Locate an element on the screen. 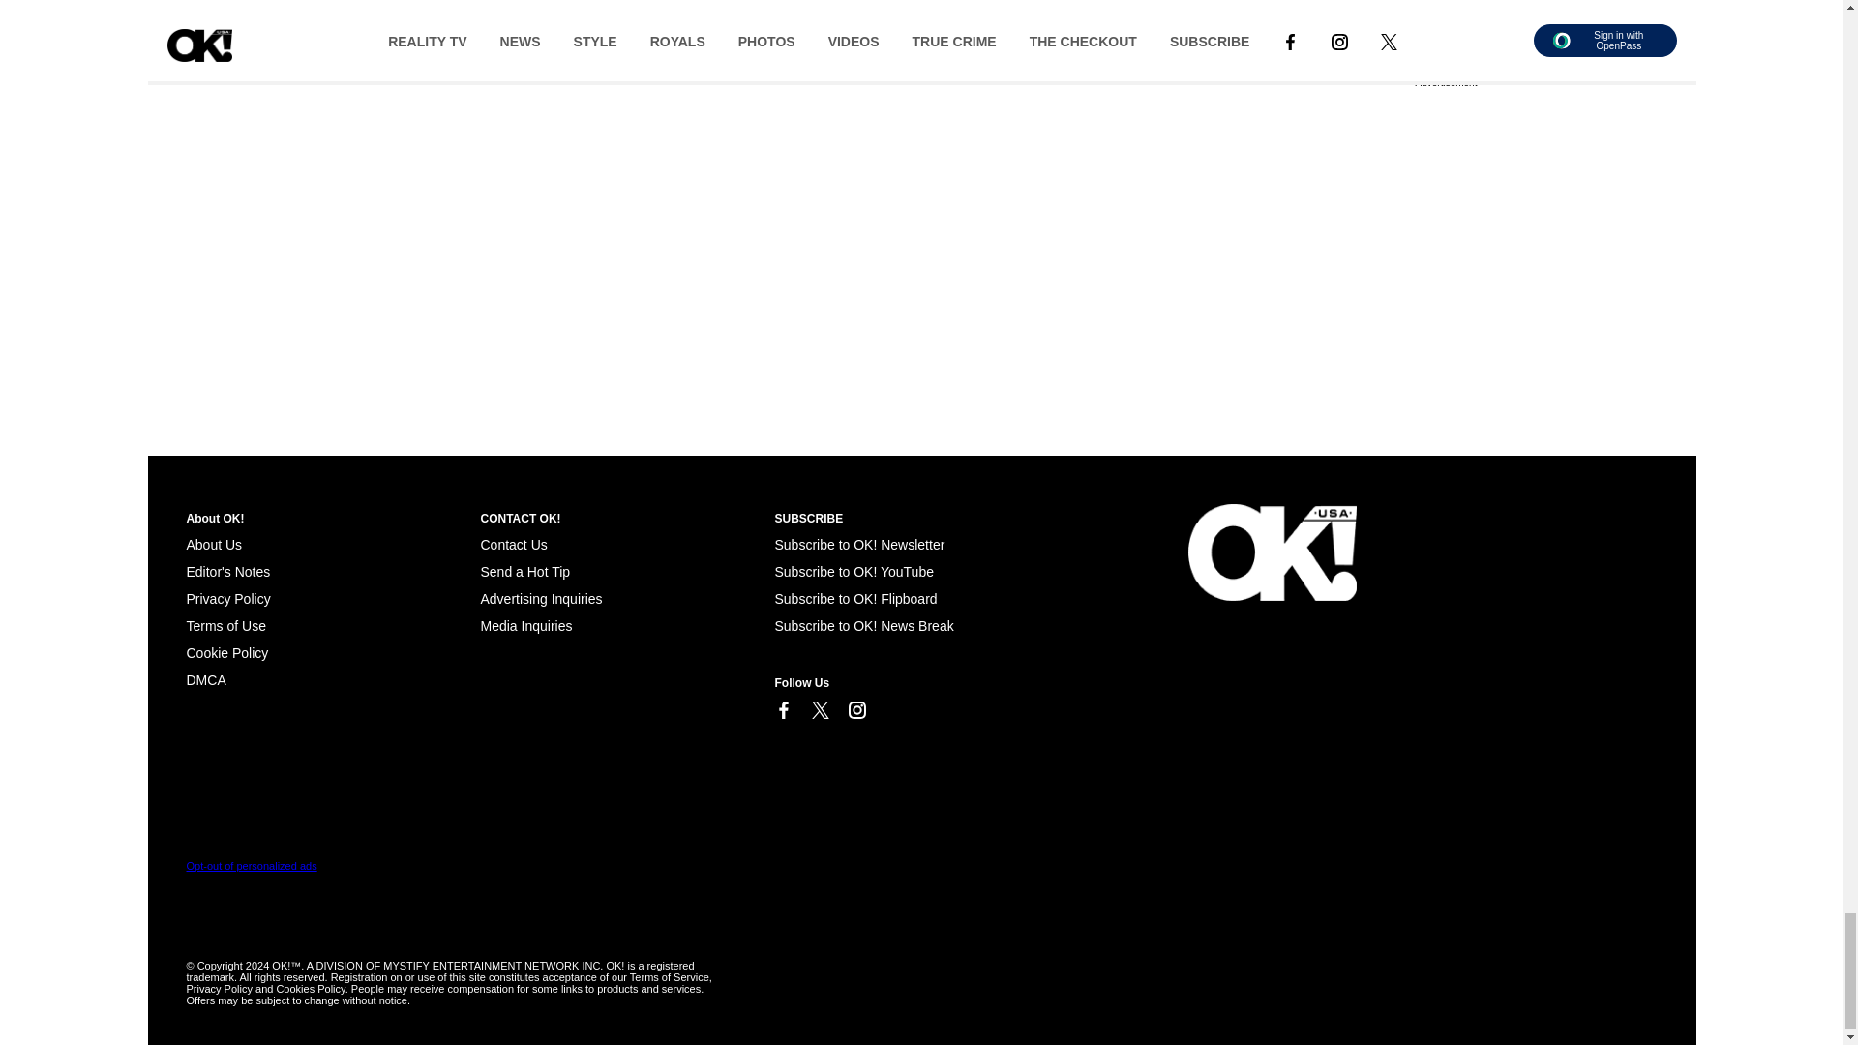 This screenshot has width=1858, height=1045. Privacy Policy is located at coordinates (227, 599).